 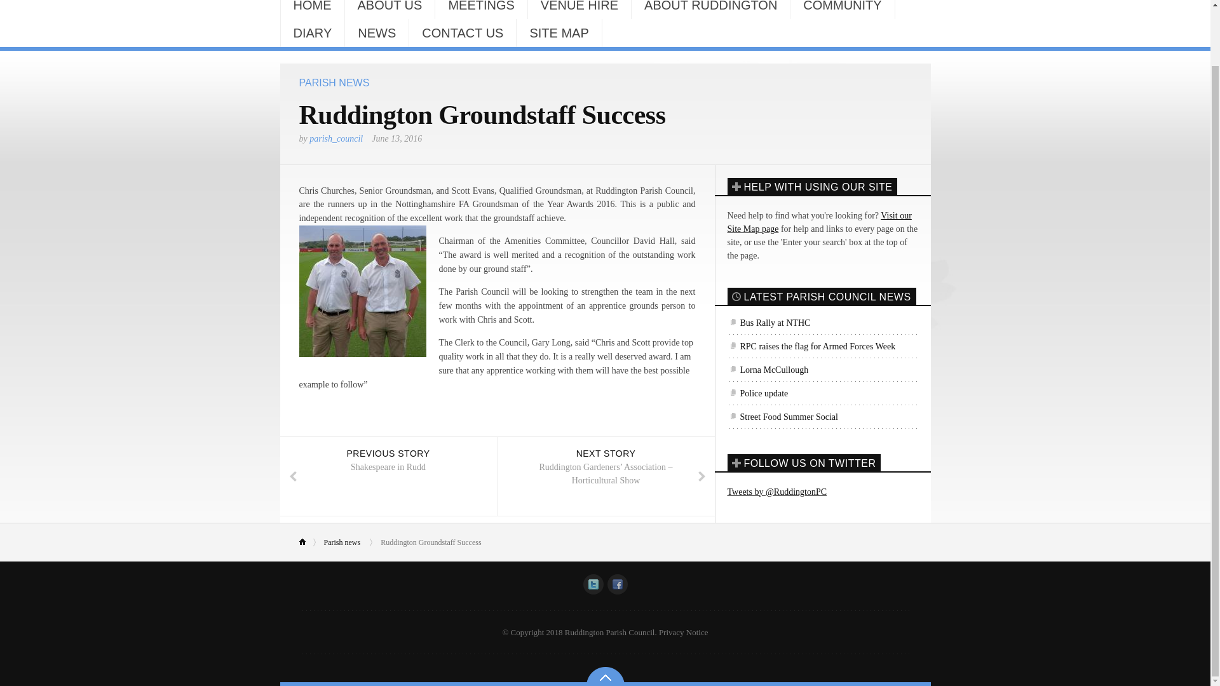 I want to click on ABOUT US, so click(x=389, y=10).